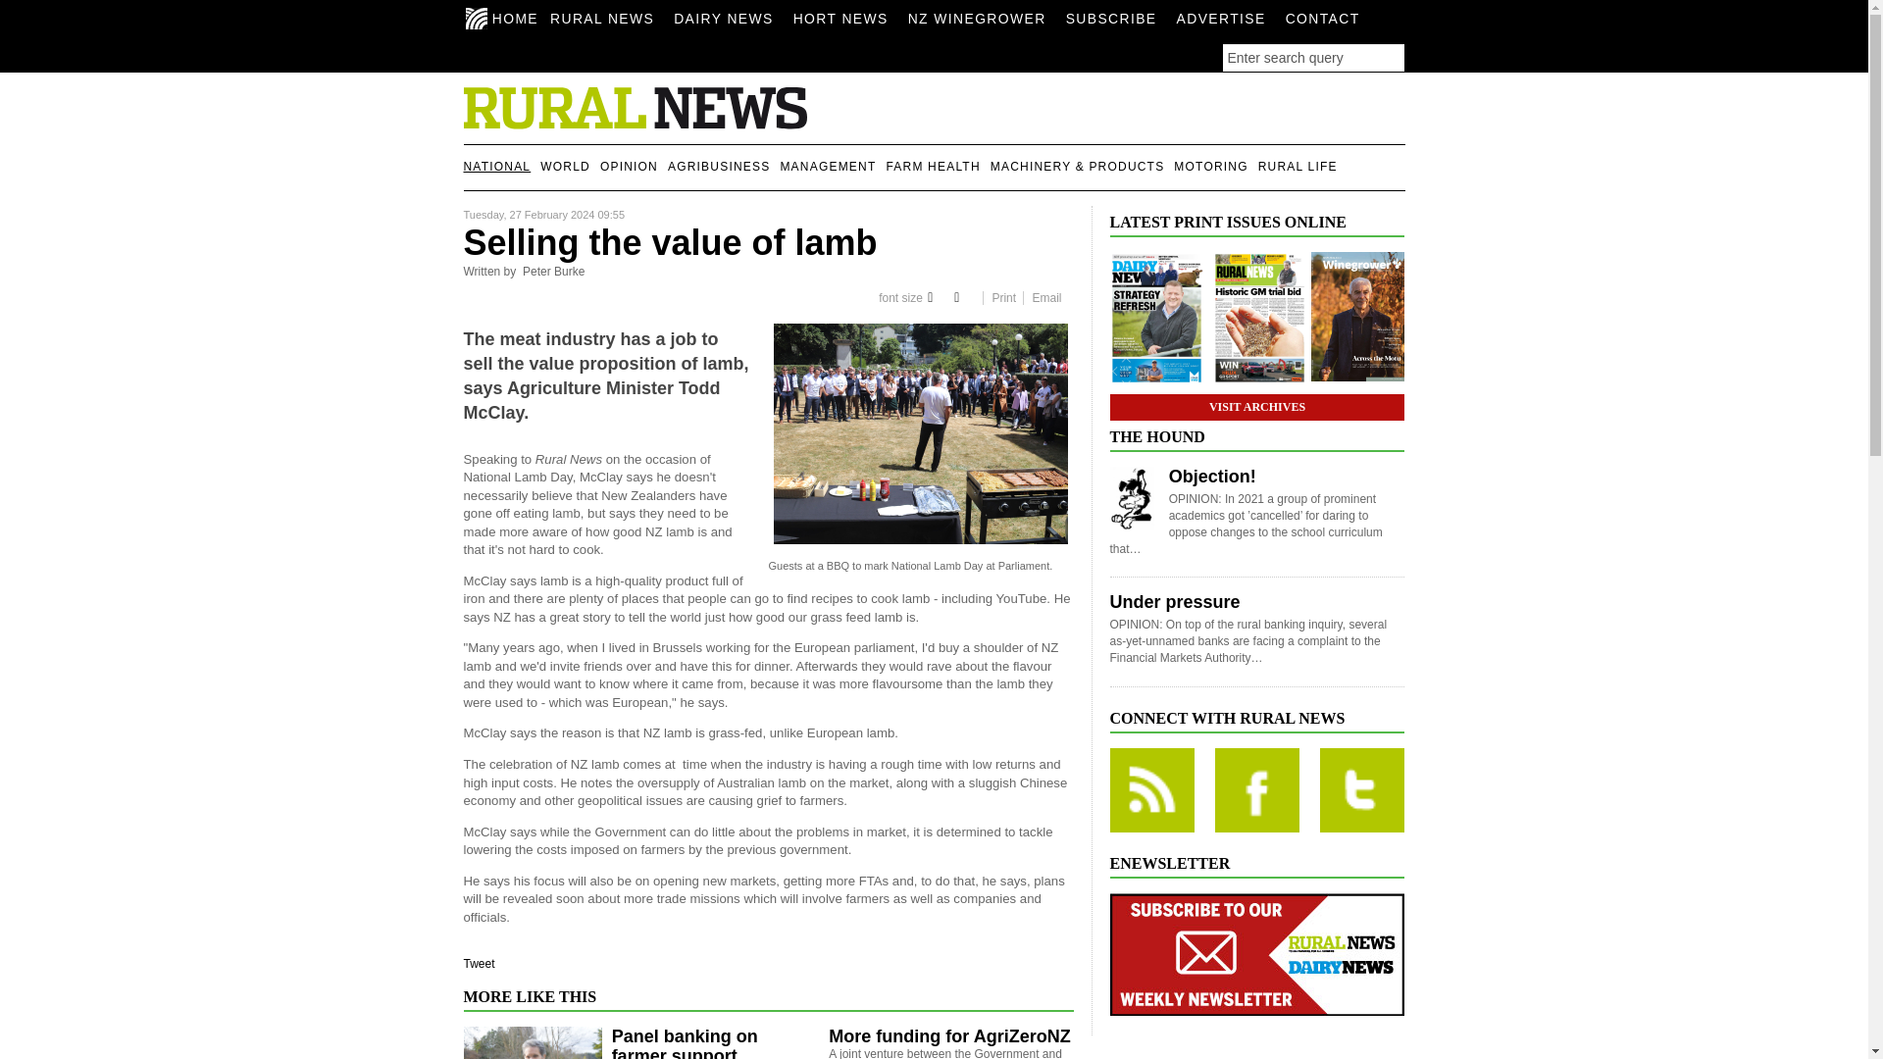 This screenshot has width=1883, height=1059. What do you see at coordinates (1313, 58) in the screenshot?
I see `Enter search query` at bounding box center [1313, 58].